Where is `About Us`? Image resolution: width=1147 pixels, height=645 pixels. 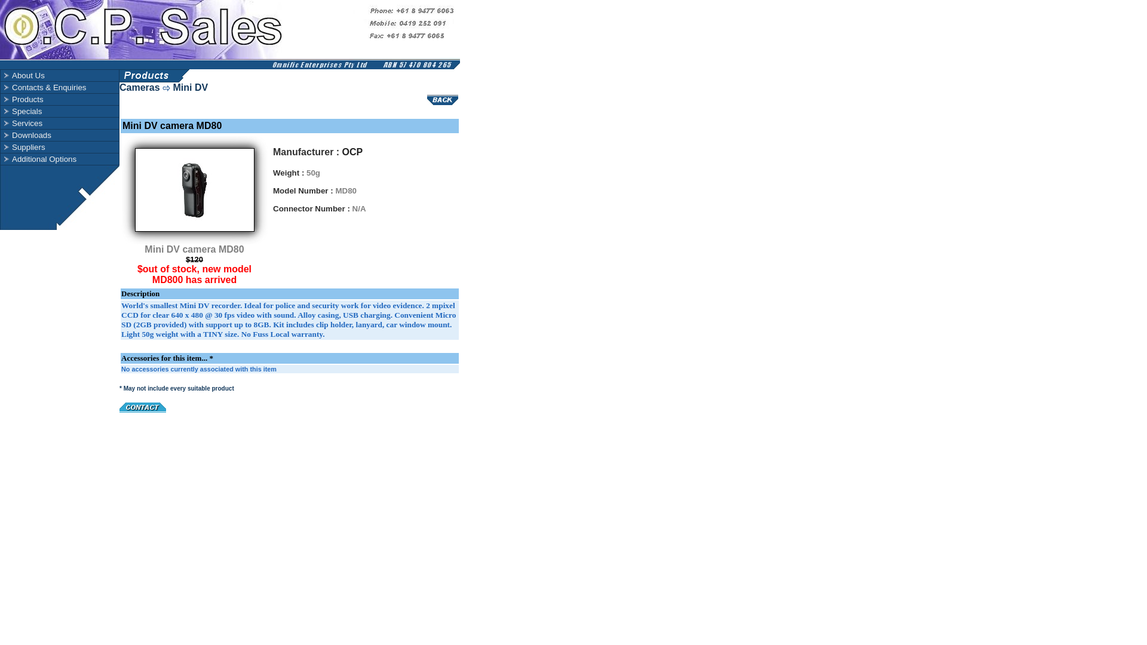 About Us is located at coordinates (23, 75).